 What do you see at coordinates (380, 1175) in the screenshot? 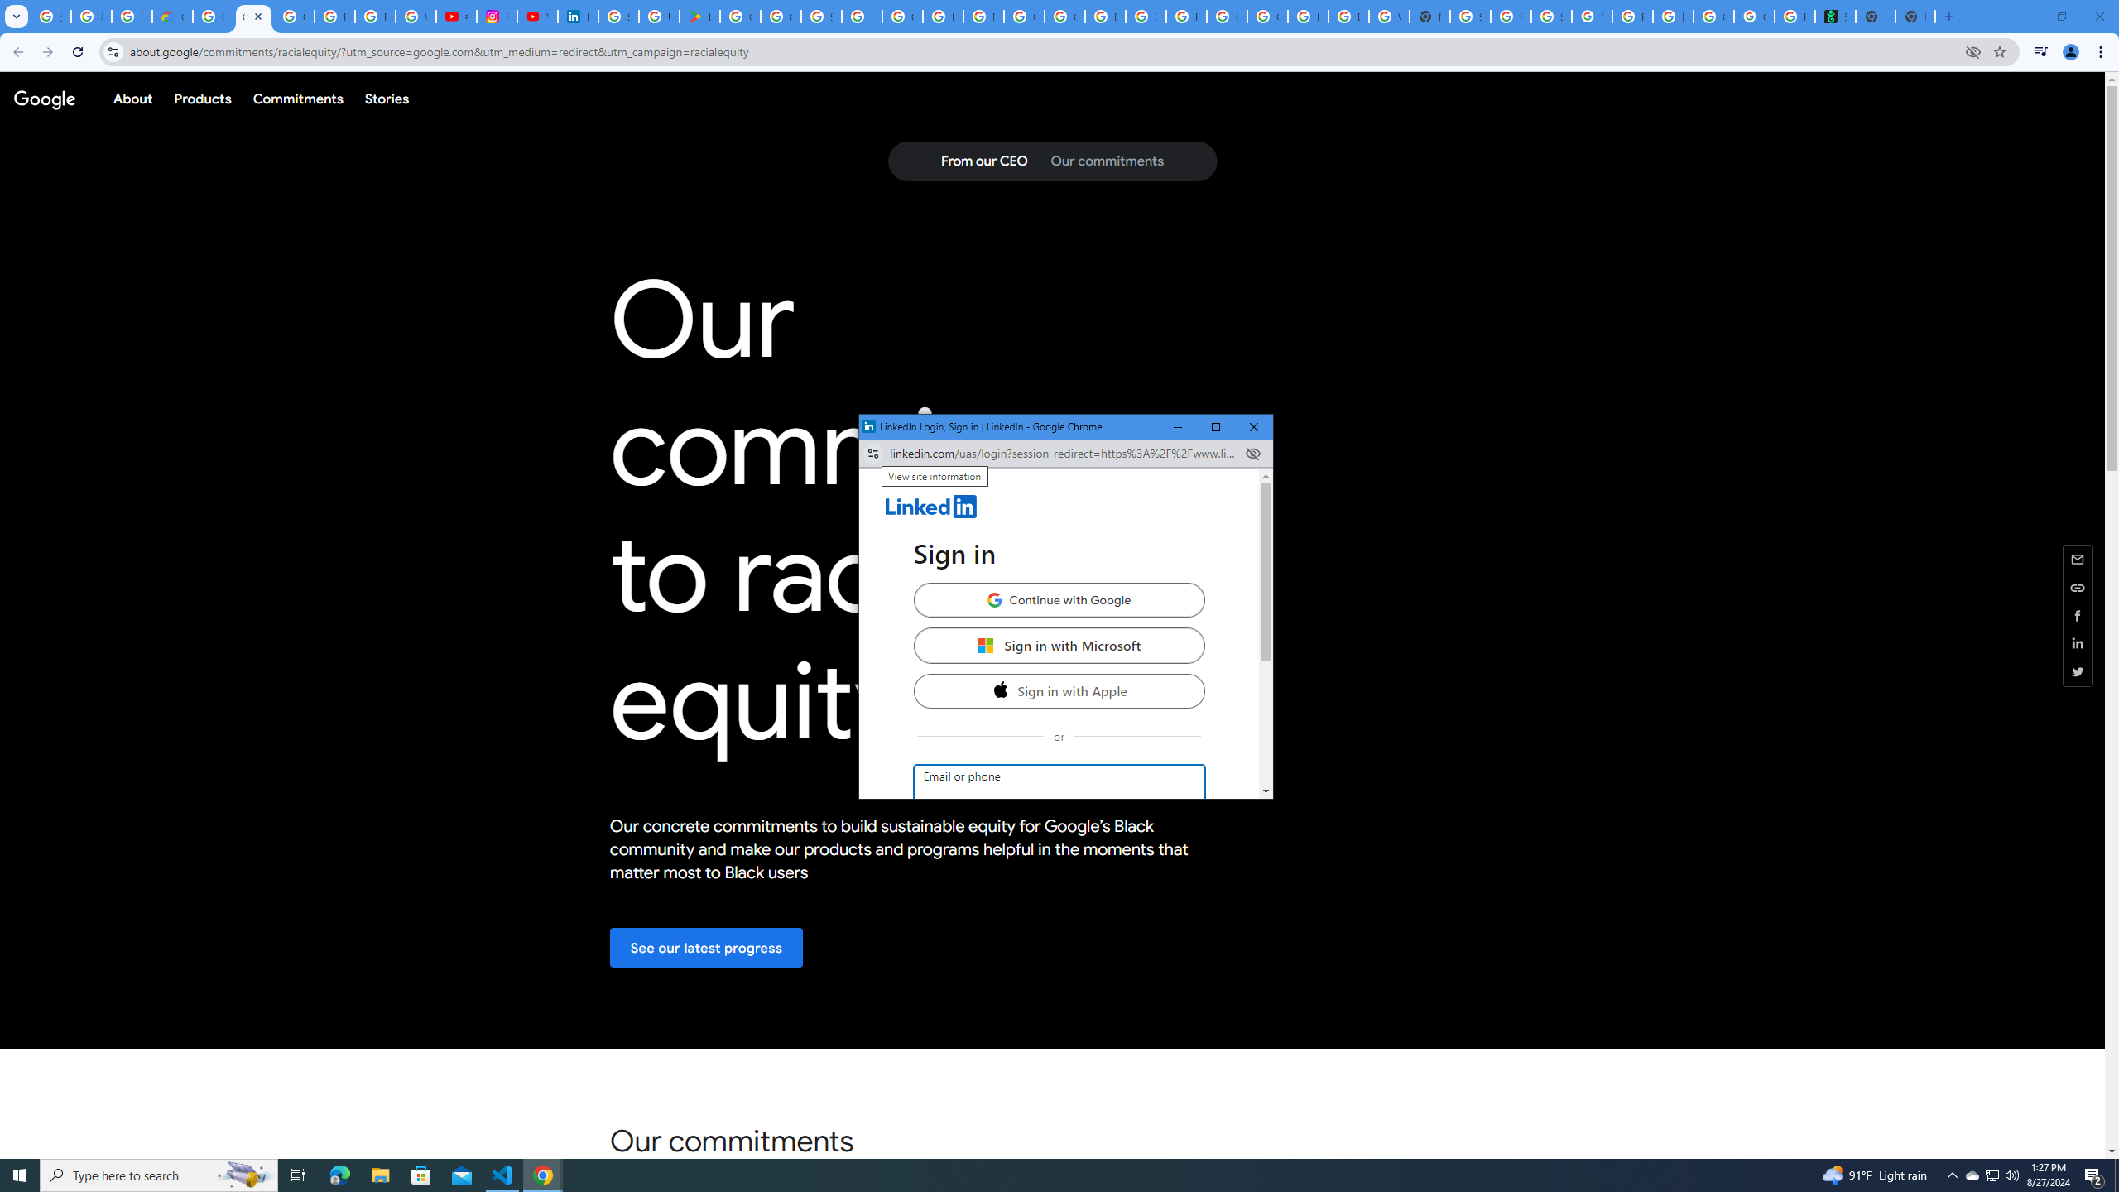
I see `Start` at bounding box center [380, 1175].